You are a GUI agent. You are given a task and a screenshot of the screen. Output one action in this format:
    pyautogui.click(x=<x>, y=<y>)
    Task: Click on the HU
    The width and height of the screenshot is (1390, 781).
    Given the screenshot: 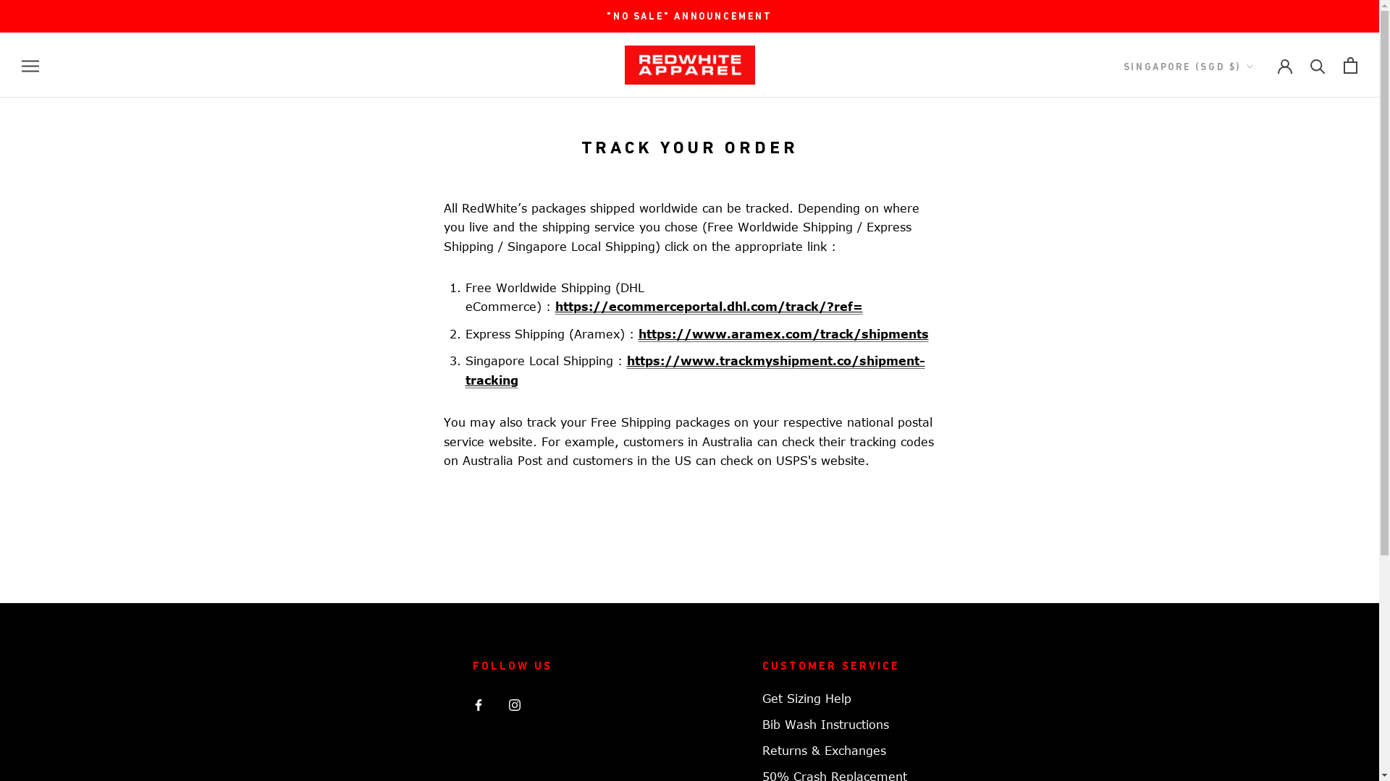 What is the action you would take?
    pyautogui.click(x=1245, y=691)
    